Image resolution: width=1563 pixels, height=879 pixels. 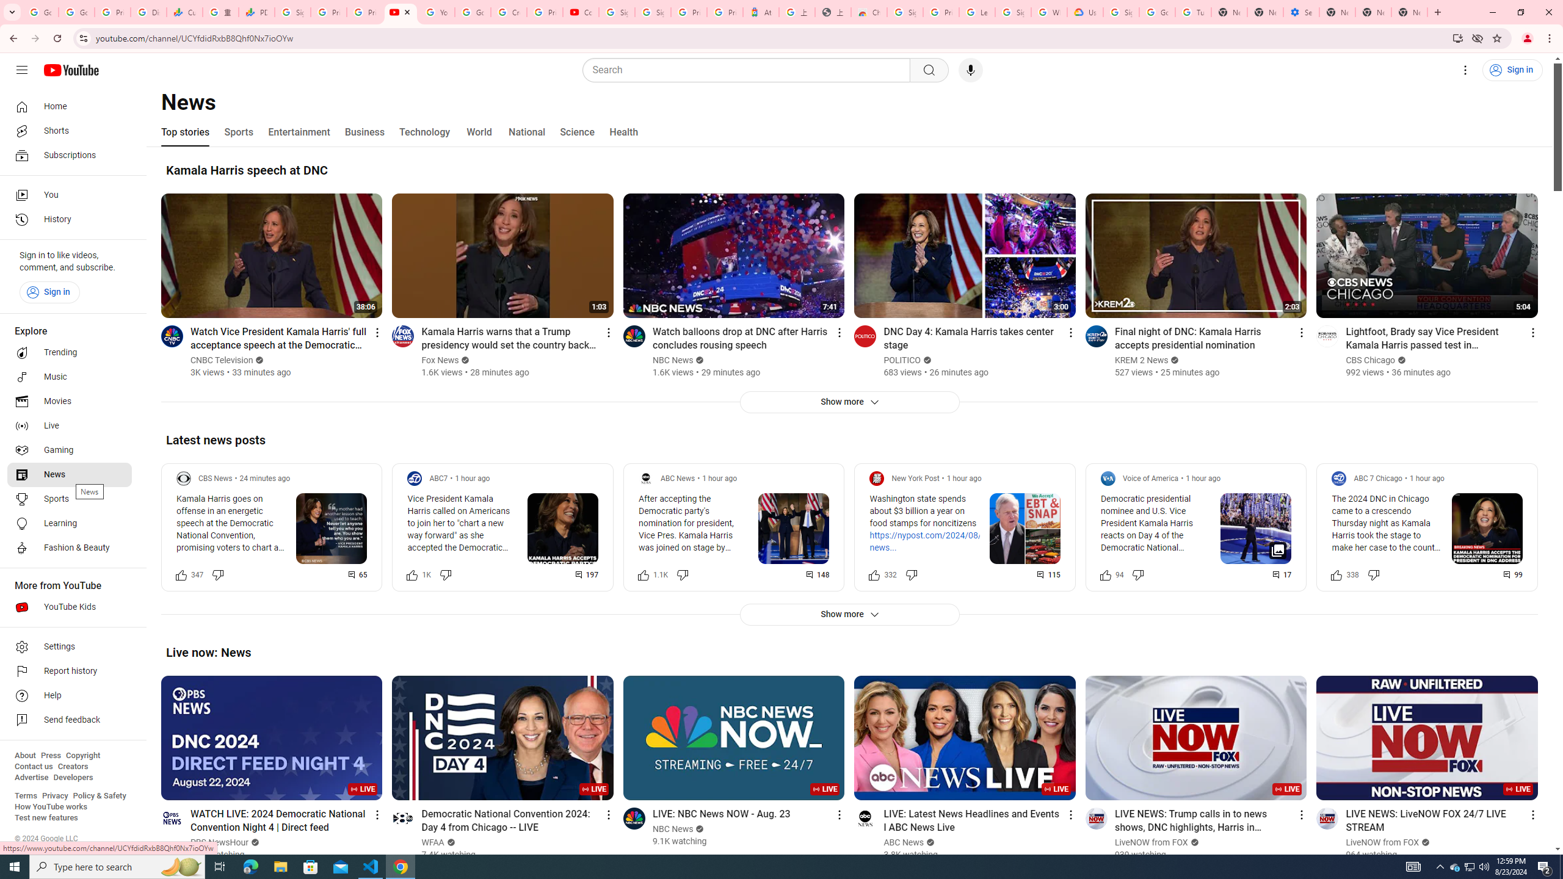 What do you see at coordinates (34, 767) in the screenshot?
I see `Contact us` at bounding box center [34, 767].